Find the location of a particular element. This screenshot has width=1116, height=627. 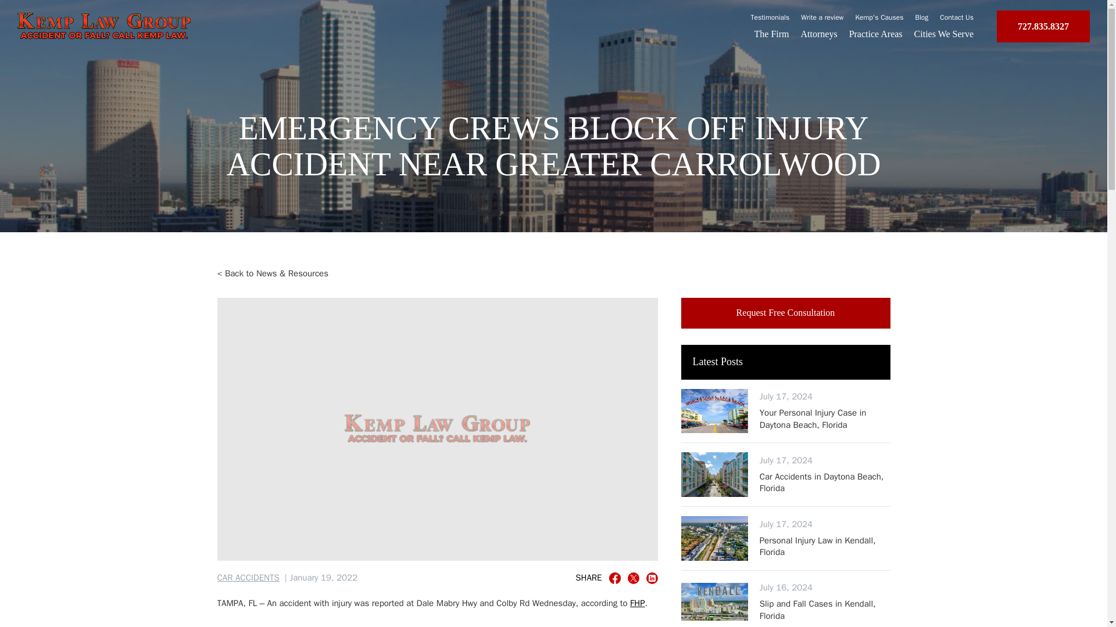

Testimonials is located at coordinates (825, 483).